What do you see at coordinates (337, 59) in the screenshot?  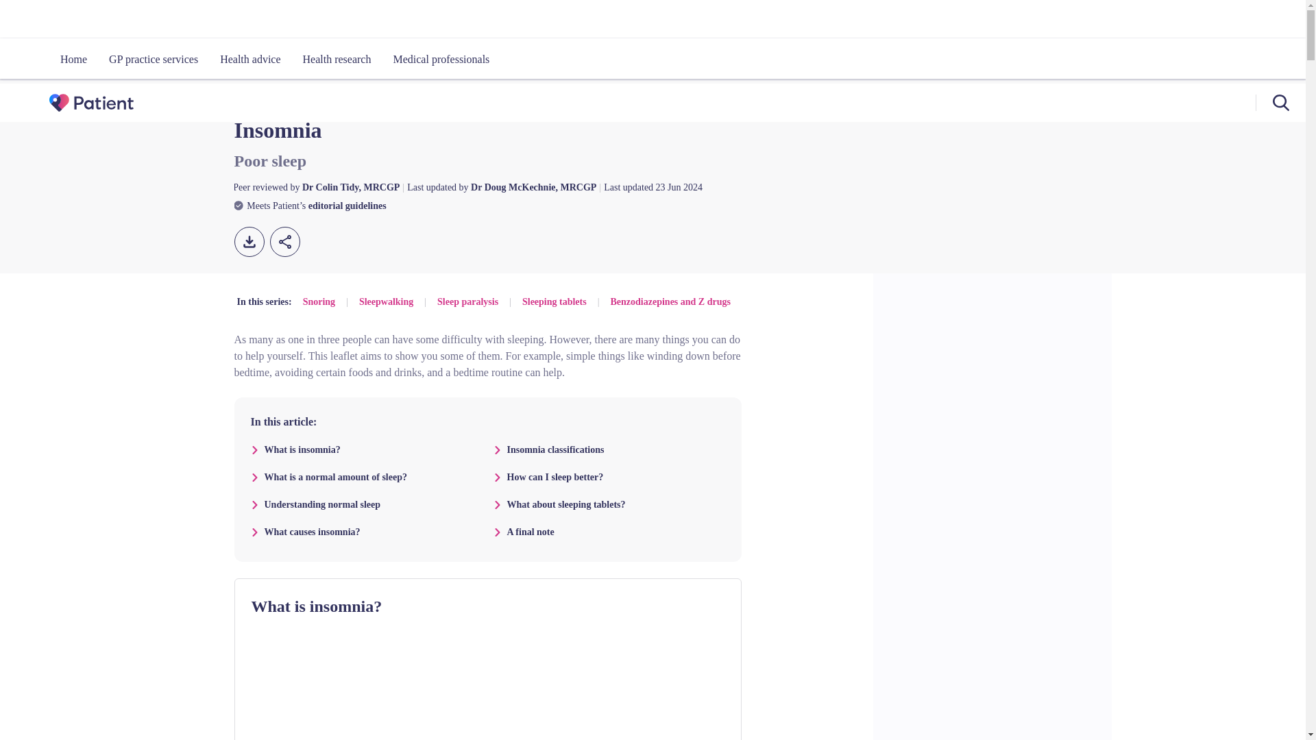 I see `Health research` at bounding box center [337, 59].